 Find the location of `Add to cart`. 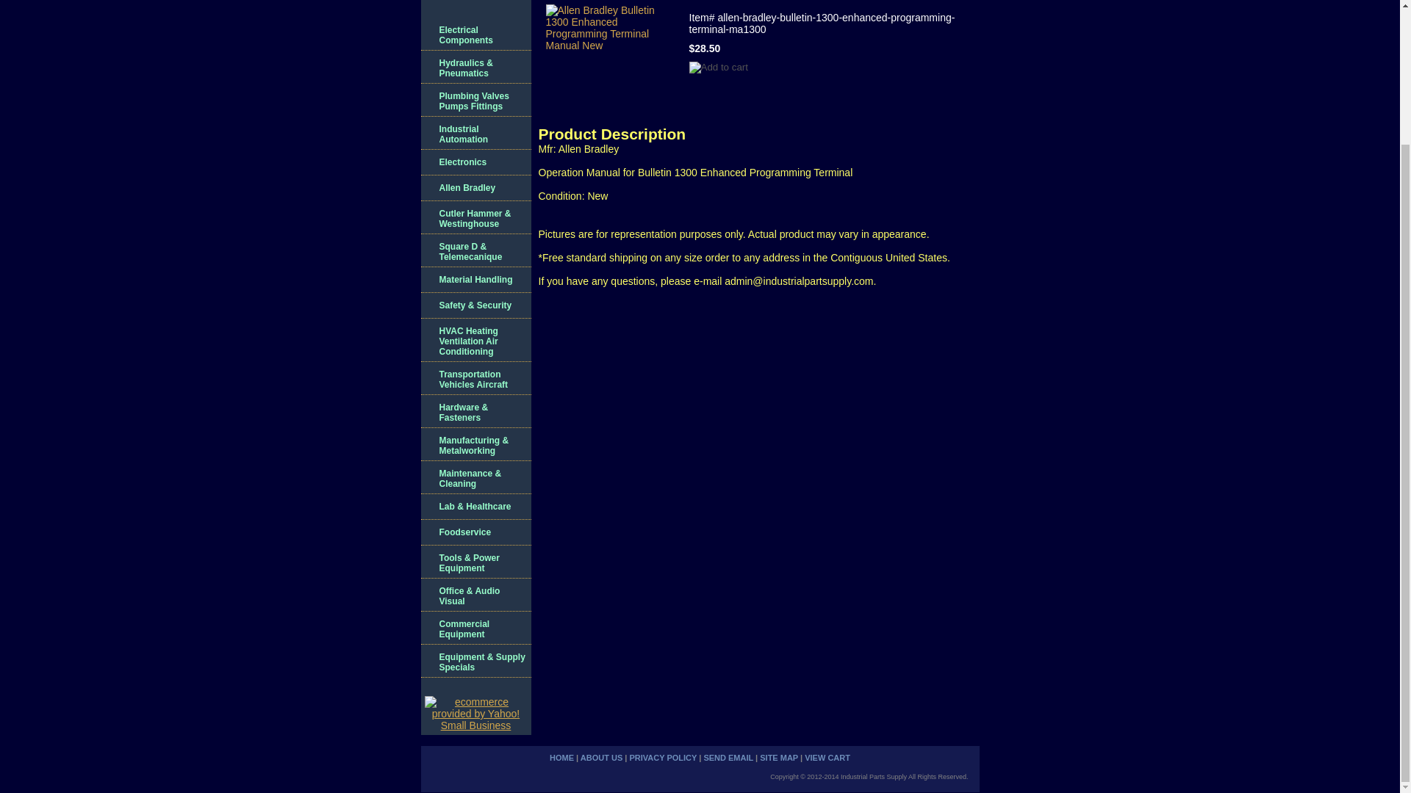

Add to cart is located at coordinates (719, 68).